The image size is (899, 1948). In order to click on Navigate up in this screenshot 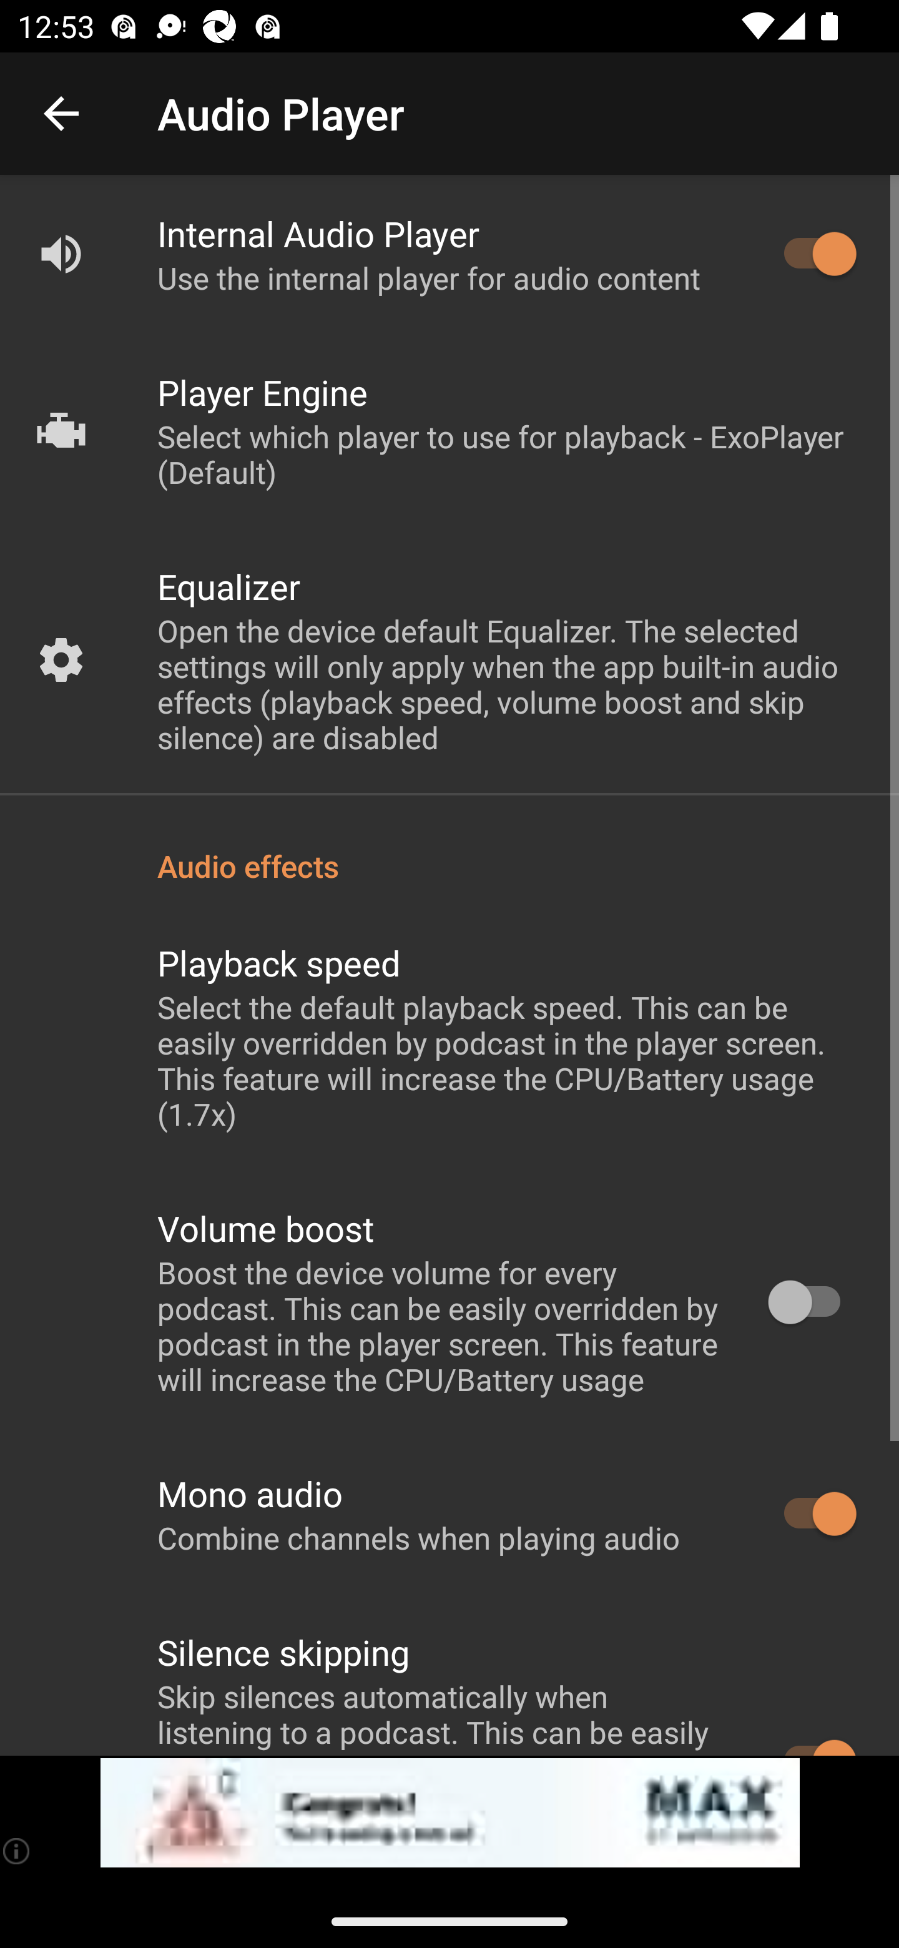, I will do `click(61, 114)`.